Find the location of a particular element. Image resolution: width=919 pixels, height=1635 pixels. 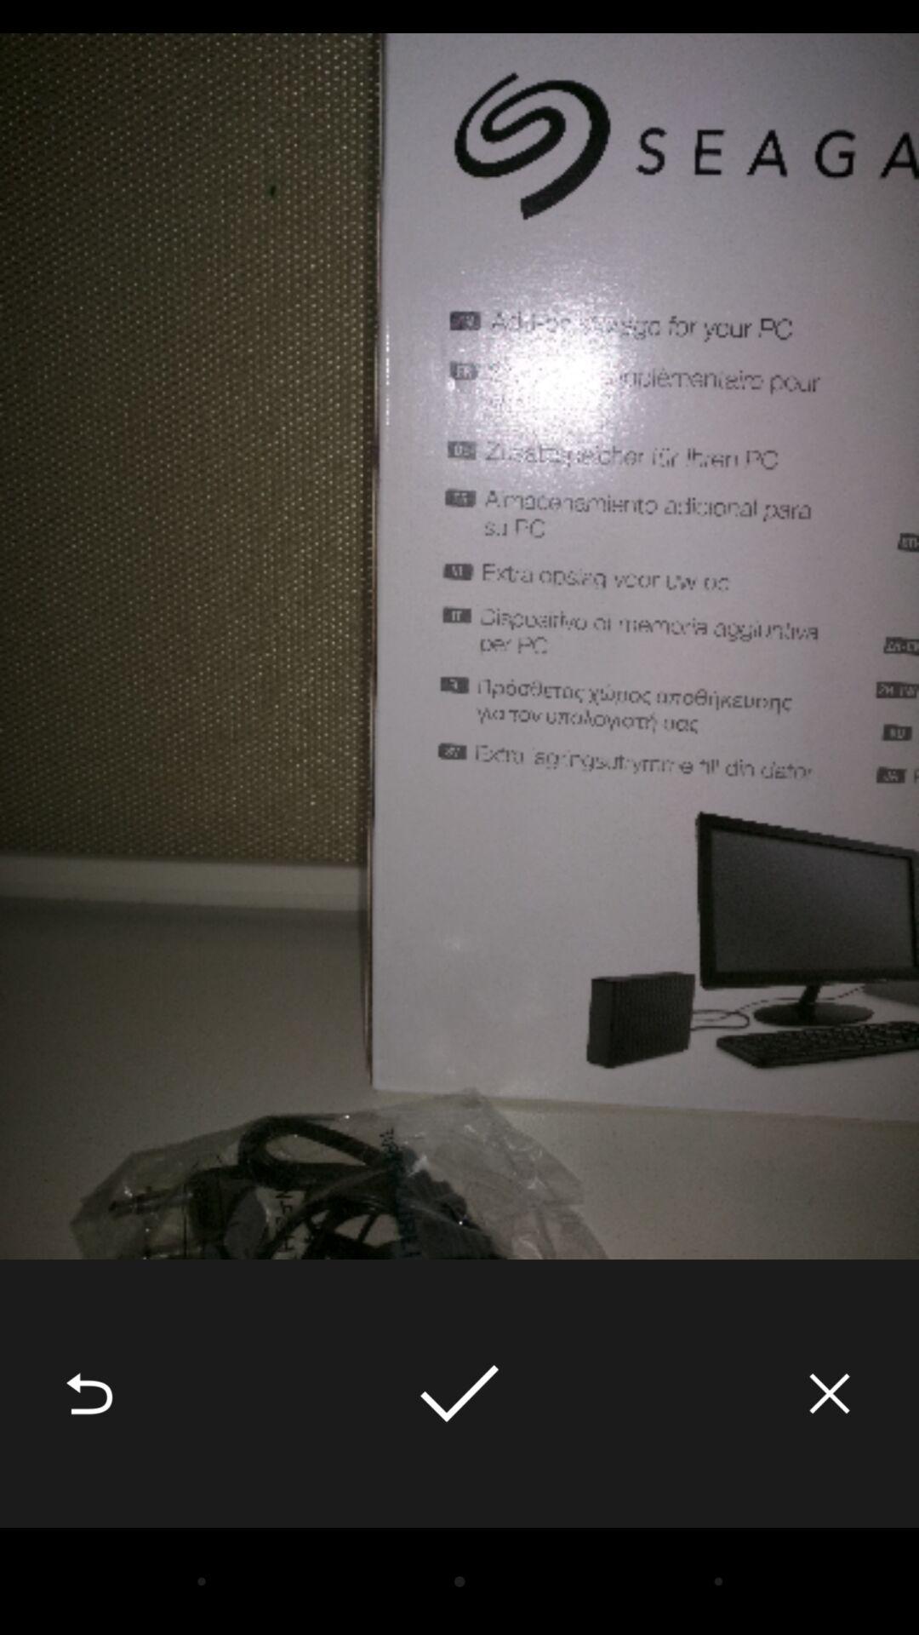

click the item at the bottom left corner is located at coordinates (89, 1393).